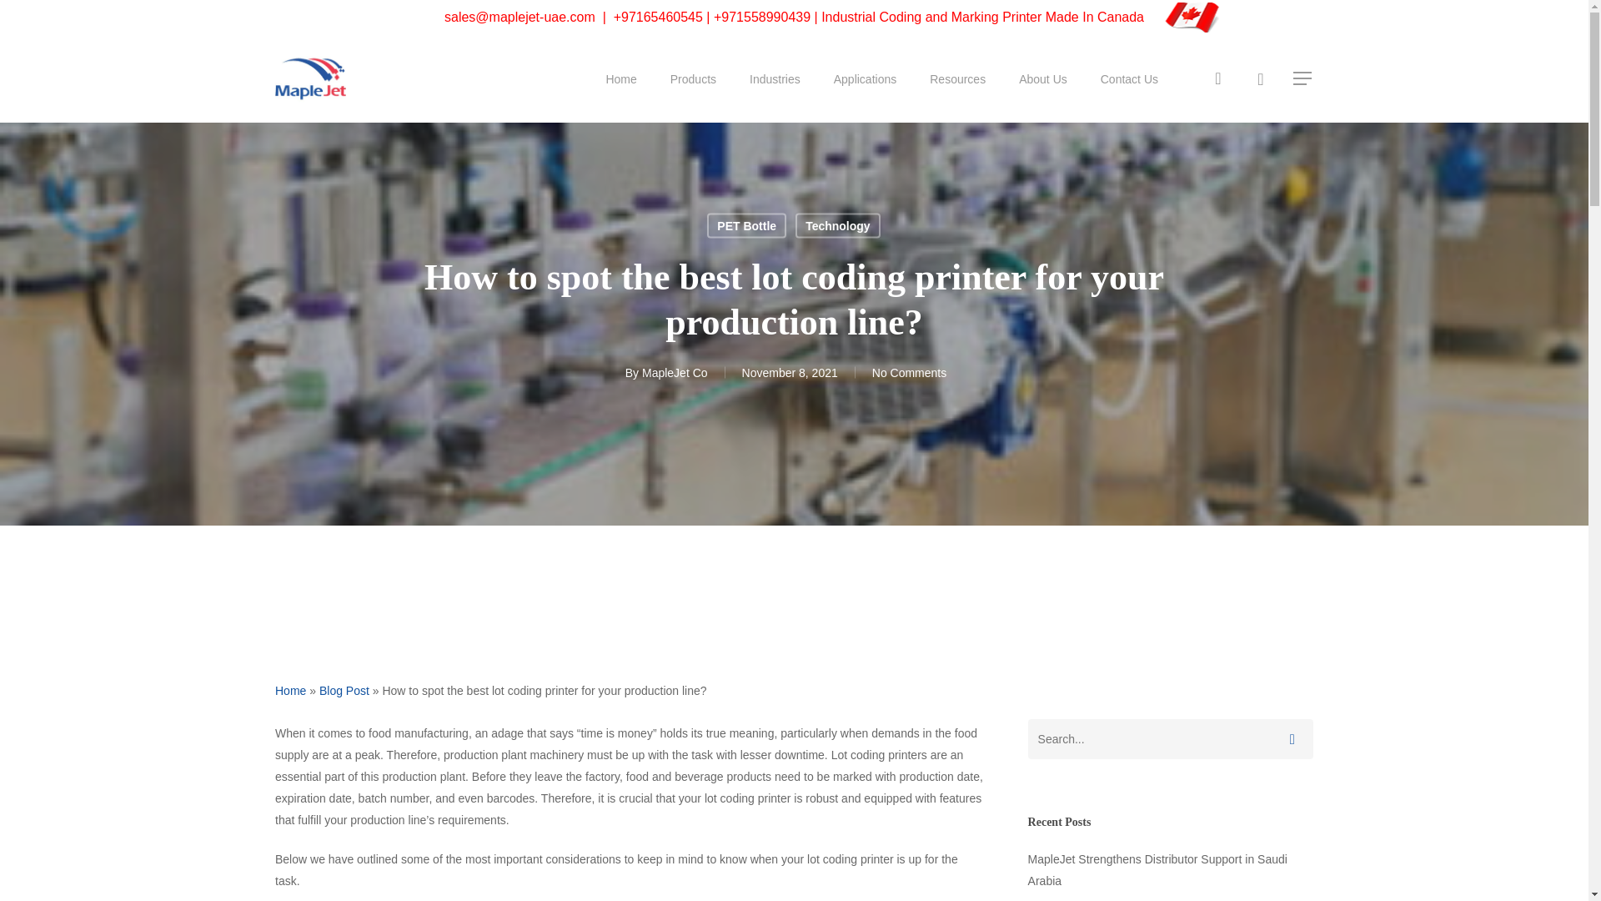  I want to click on Industries, so click(775, 78).